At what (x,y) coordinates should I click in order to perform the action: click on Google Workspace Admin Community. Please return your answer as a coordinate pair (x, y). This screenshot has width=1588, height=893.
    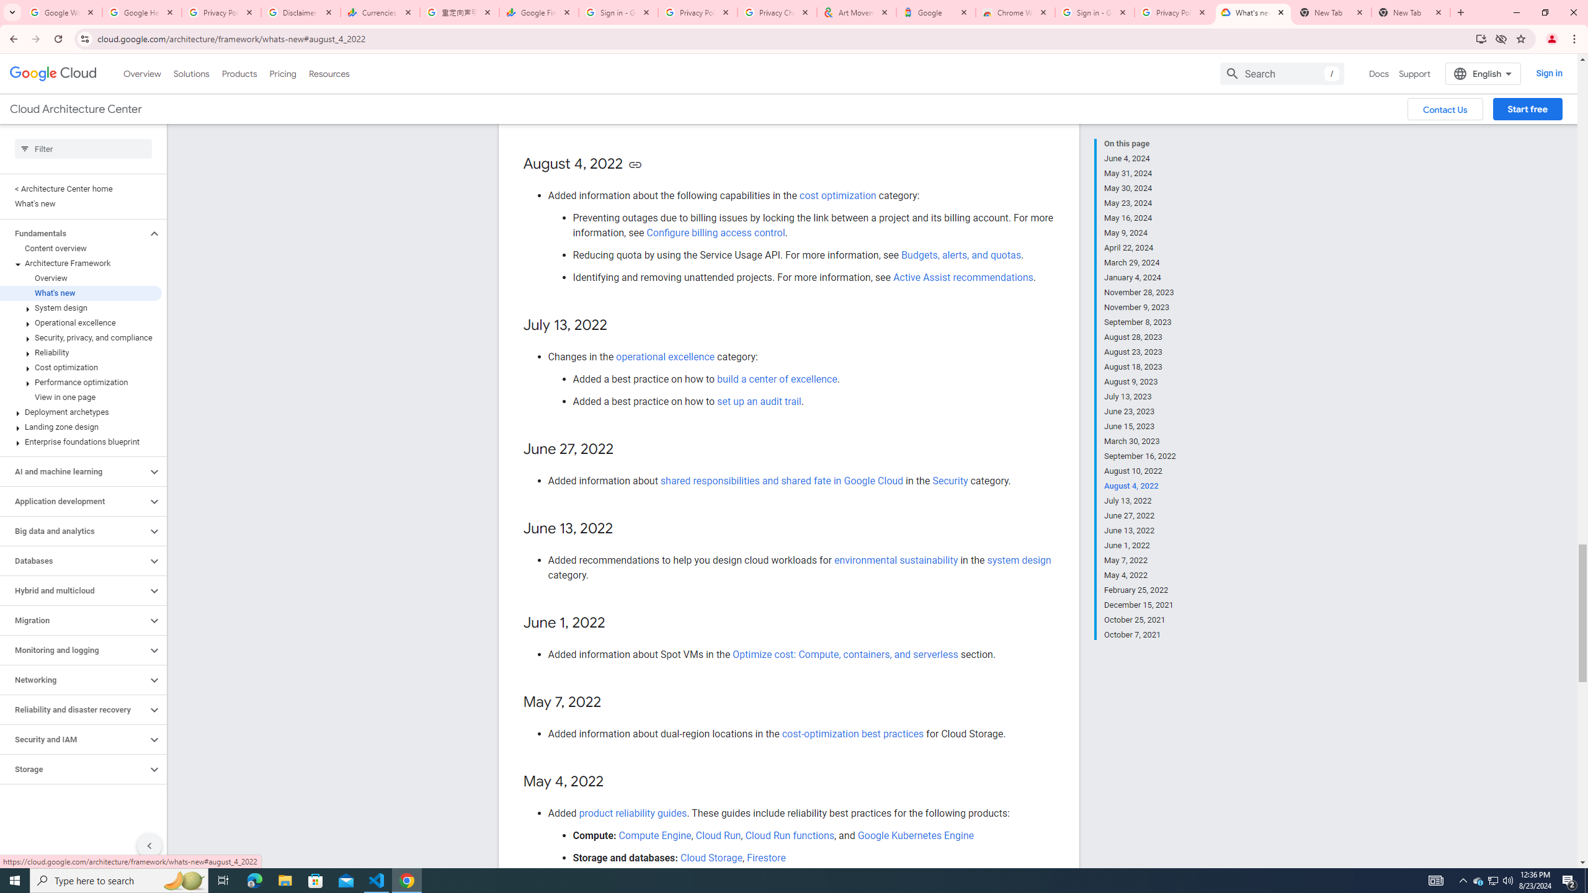
    Looking at the image, I should click on (63, 12).